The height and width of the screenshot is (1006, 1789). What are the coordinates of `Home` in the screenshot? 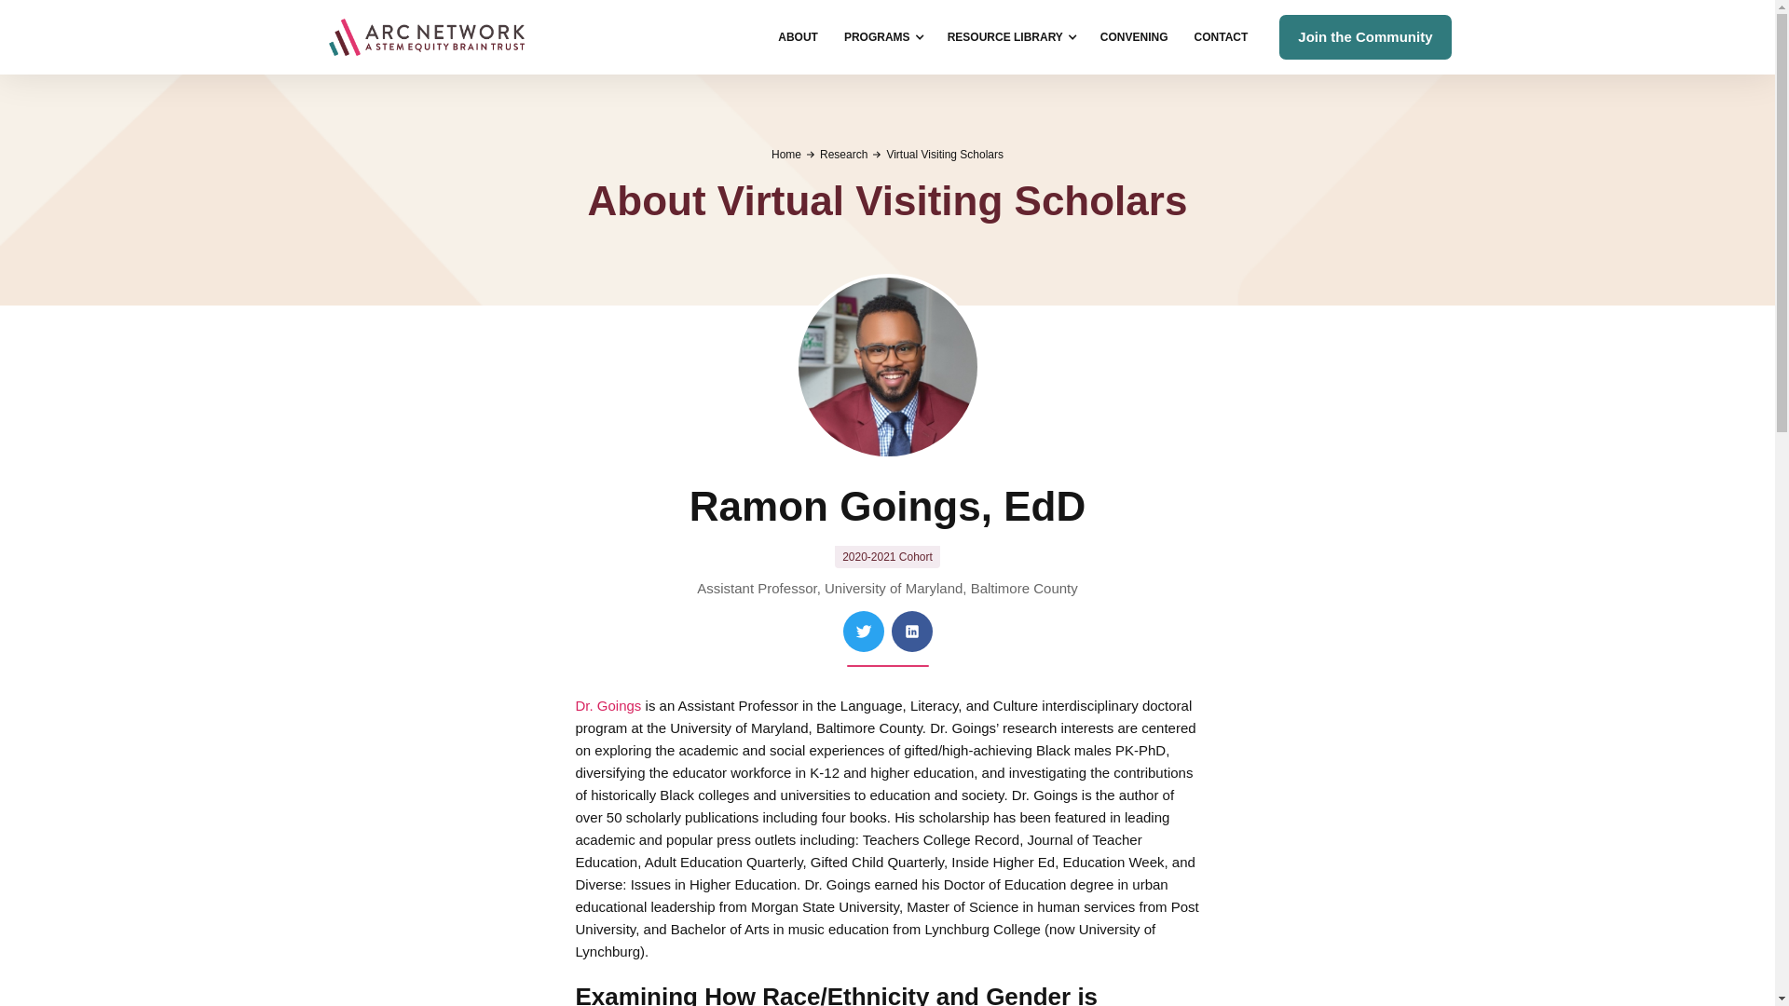 It's located at (786, 154).